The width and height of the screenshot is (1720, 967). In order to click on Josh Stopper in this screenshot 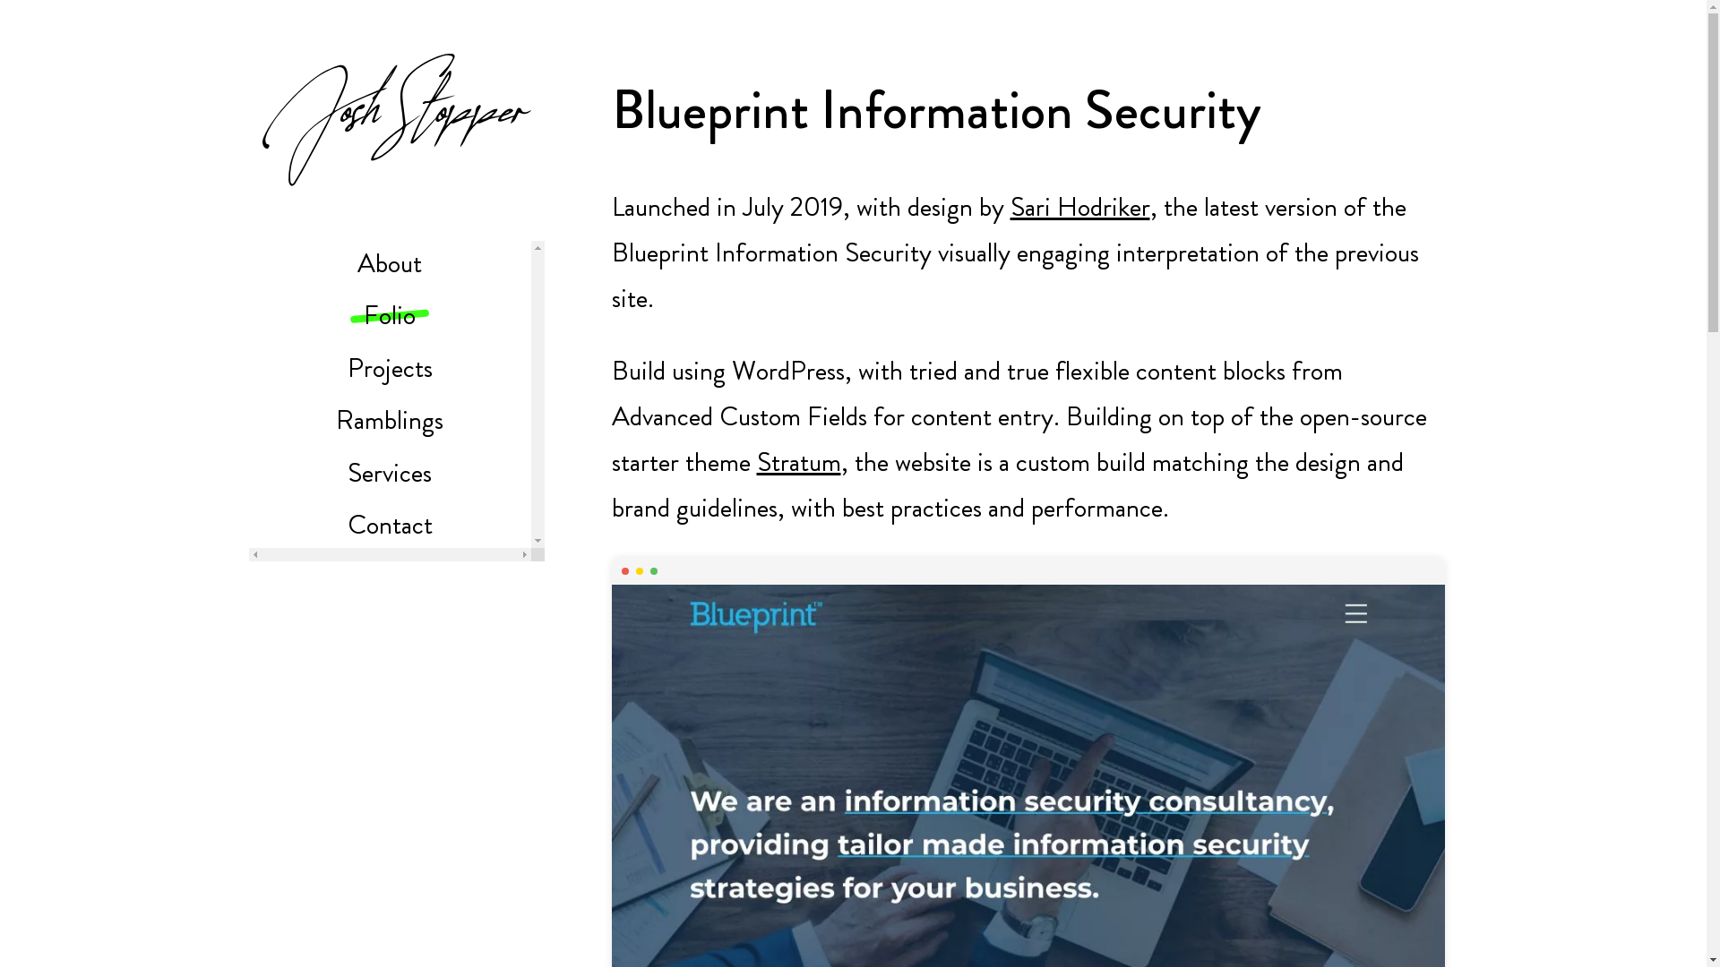, I will do `click(396, 127)`.